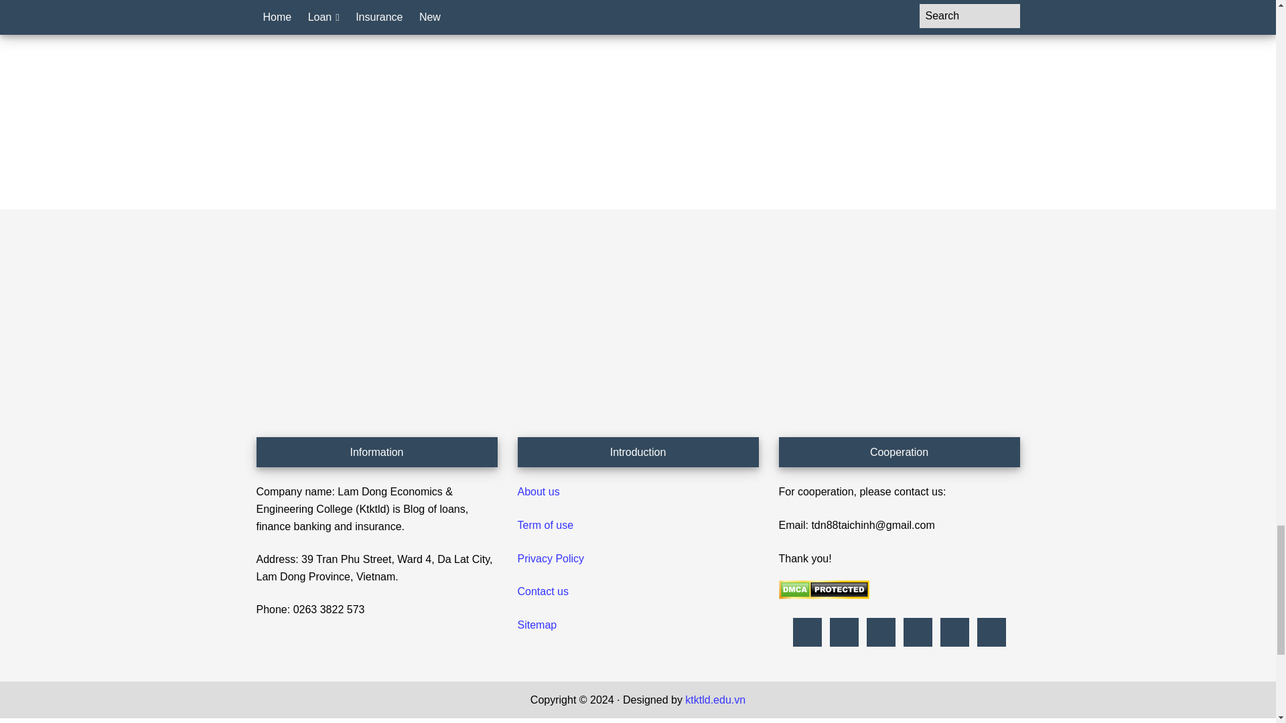 The height and width of the screenshot is (723, 1286). What do you see at coordinates (806, 632) in the screenshot?
I see `Flickr` at bounding box center [806, 632].